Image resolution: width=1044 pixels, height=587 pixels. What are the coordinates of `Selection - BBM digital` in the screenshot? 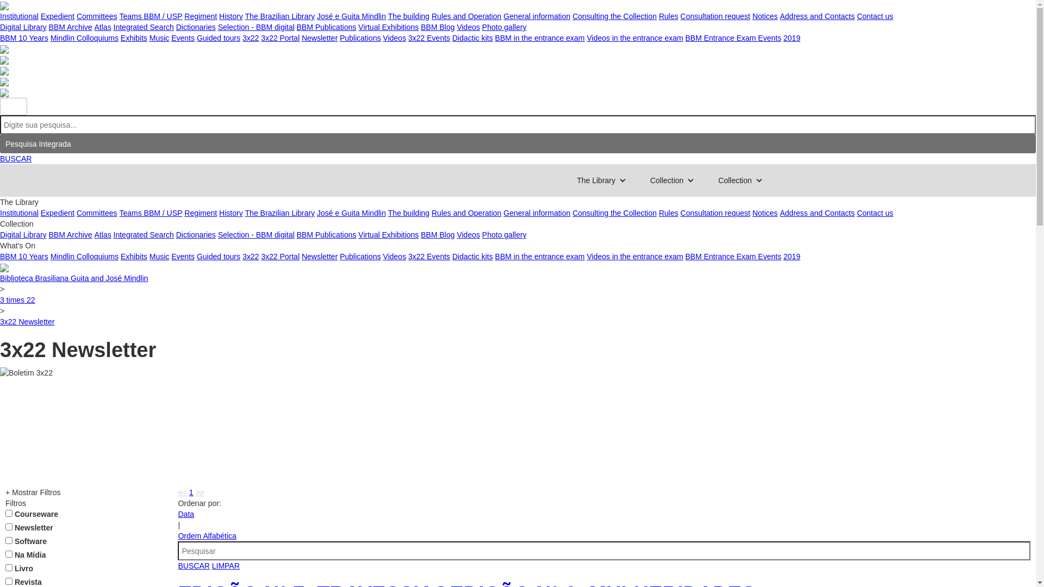 It's located at (257, 27).